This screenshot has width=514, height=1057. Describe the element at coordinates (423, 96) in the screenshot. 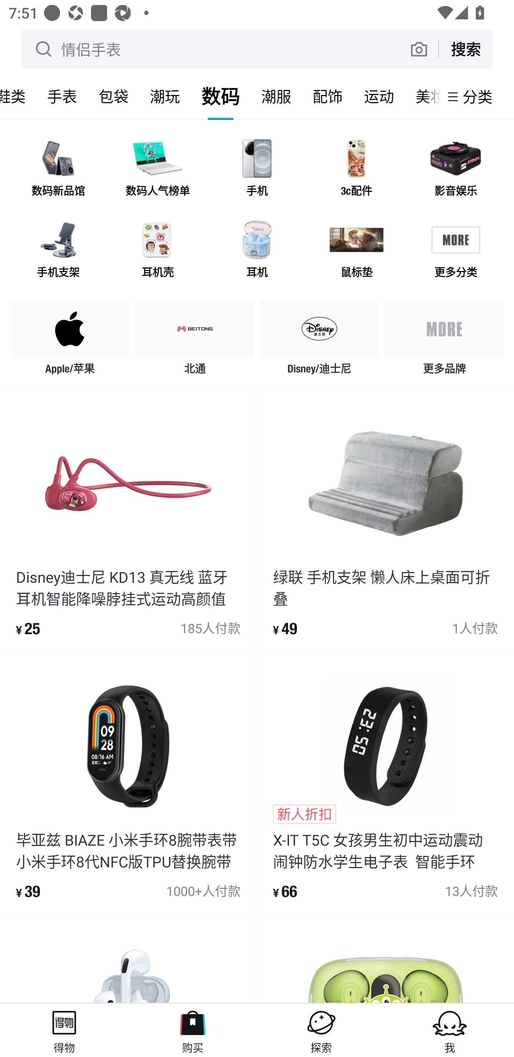

I see `美妆` at that location.